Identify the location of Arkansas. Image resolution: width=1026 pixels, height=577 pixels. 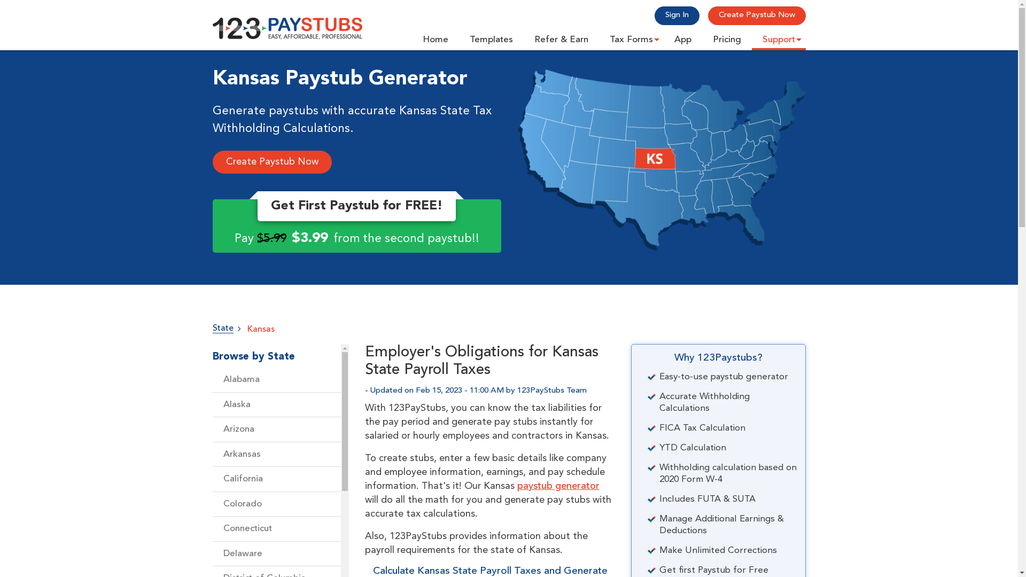
(277, 455).